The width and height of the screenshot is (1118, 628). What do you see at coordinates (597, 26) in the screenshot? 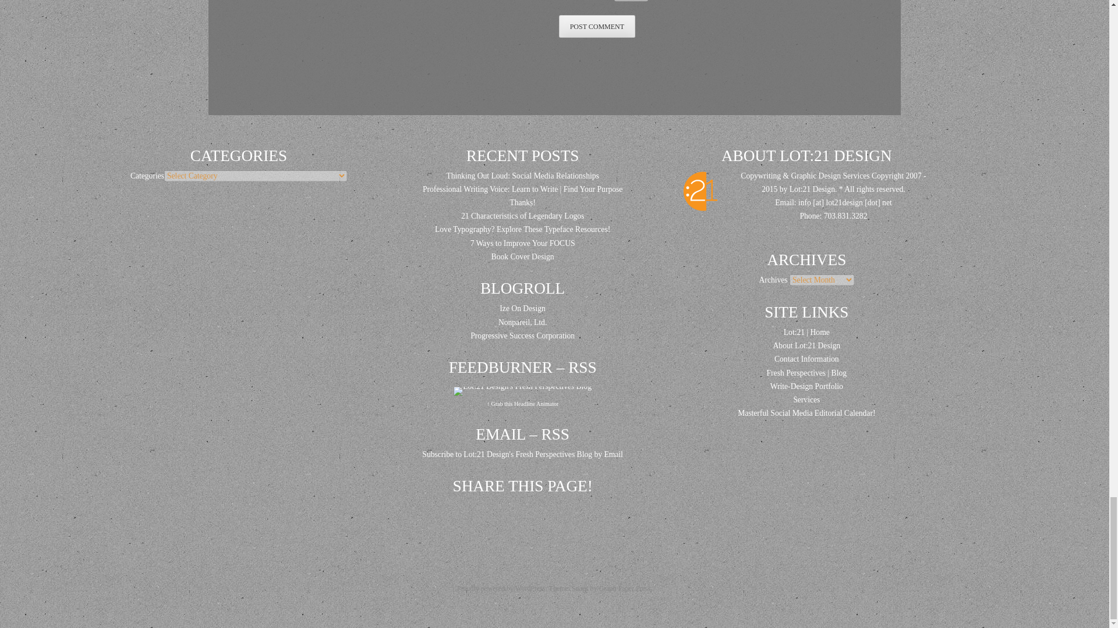
I see `Post Comment` at bounding box center [597, 26].